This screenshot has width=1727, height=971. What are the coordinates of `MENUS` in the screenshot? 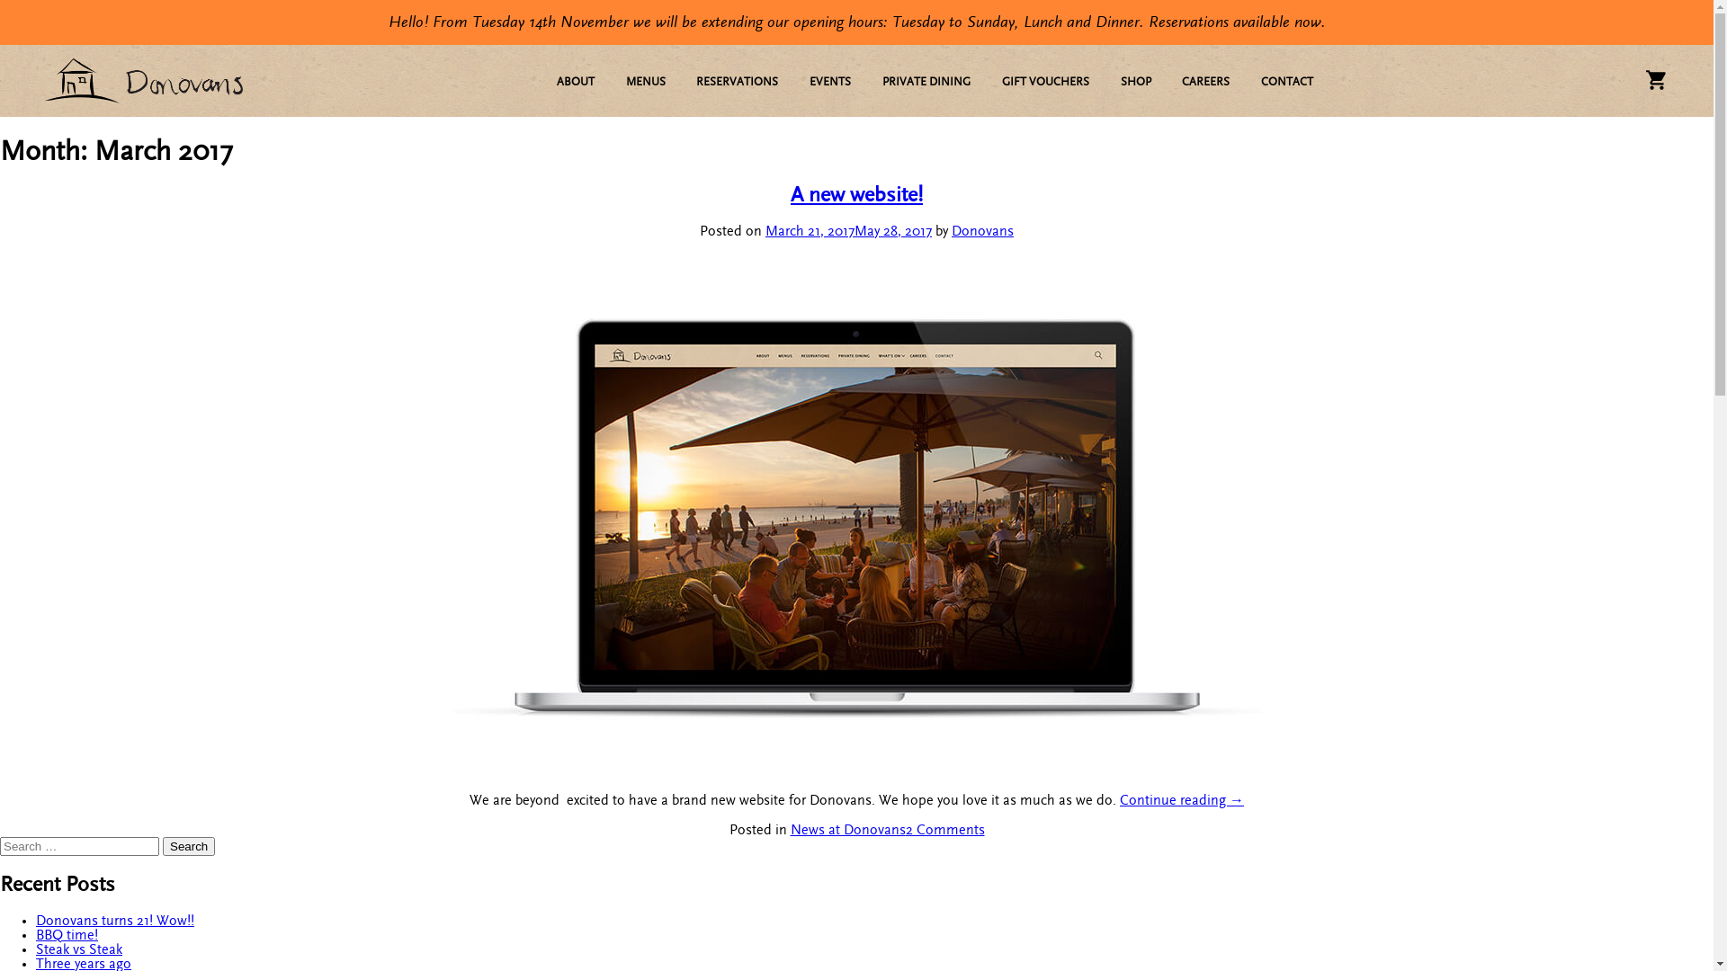 It's located at (646, 83).